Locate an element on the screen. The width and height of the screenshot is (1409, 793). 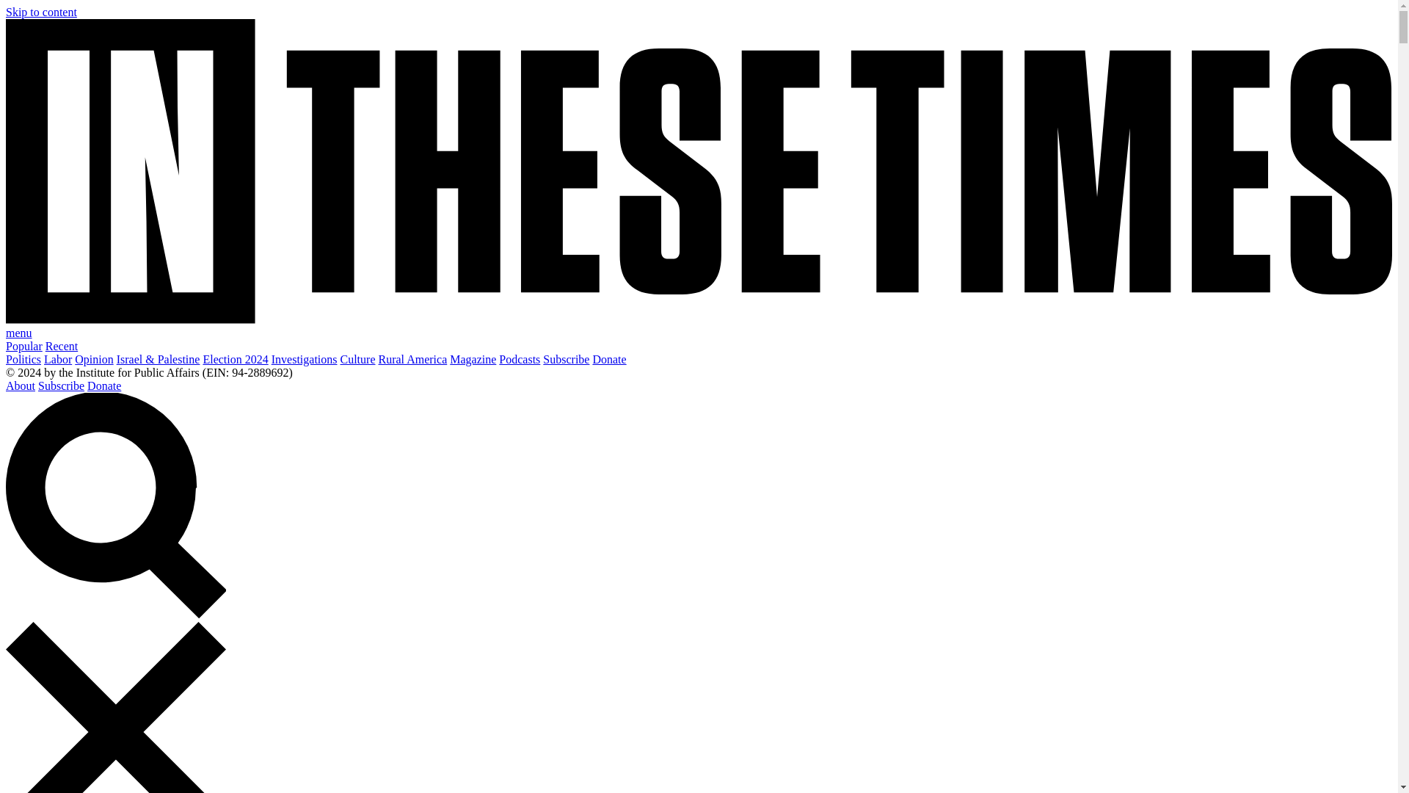
Investigations is located at coordinates (305, 358).